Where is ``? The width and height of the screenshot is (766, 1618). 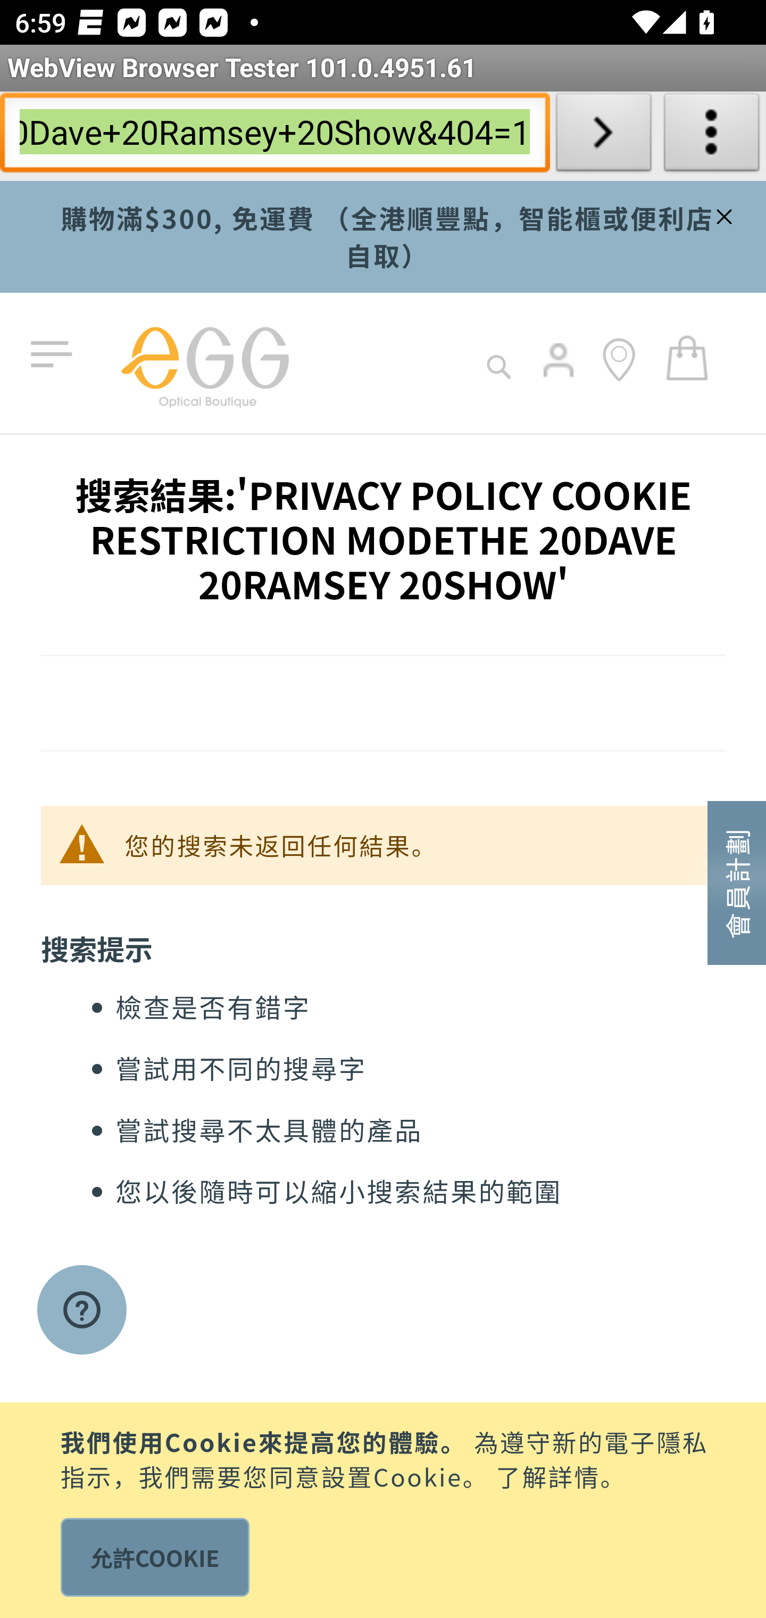  is located at coordinates (721, 213).